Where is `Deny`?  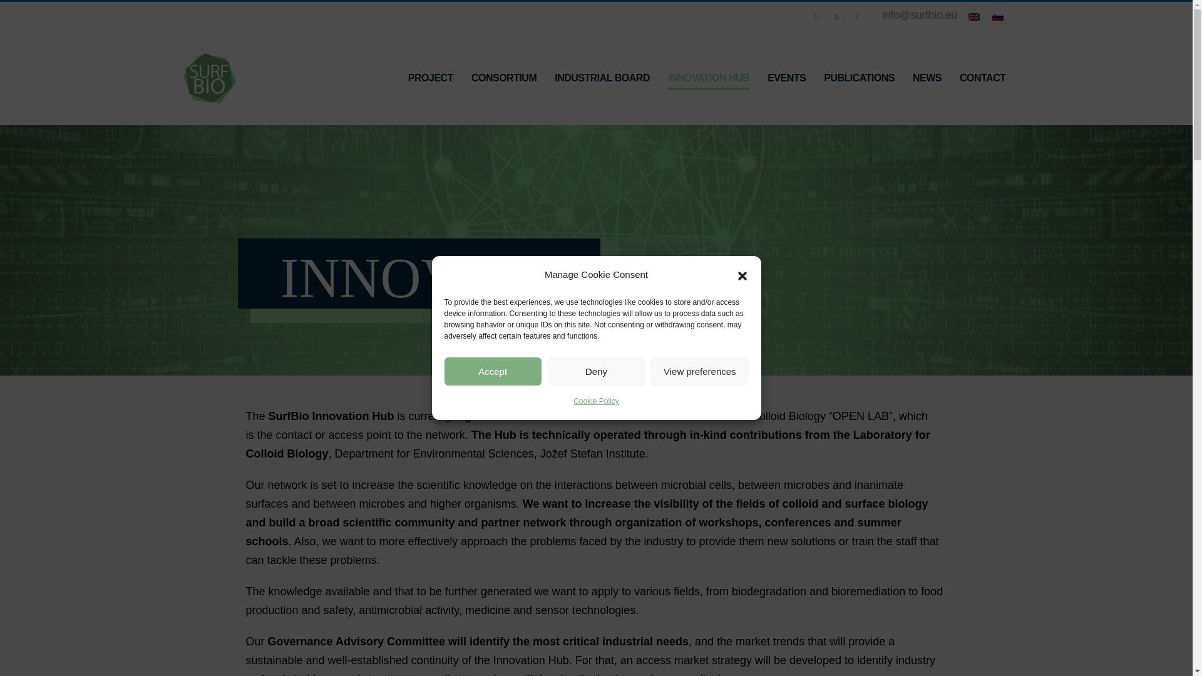
Deny is located at coordinates (596, 371).